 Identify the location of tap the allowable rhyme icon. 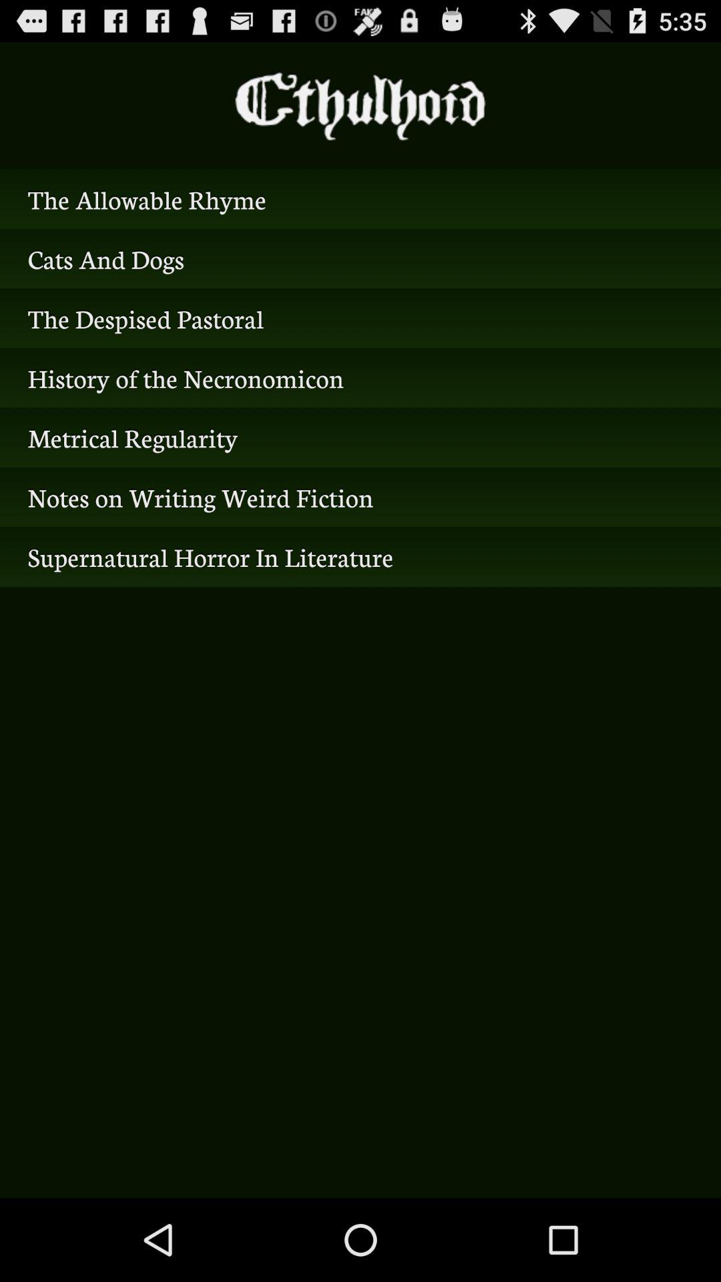
(360, 199).